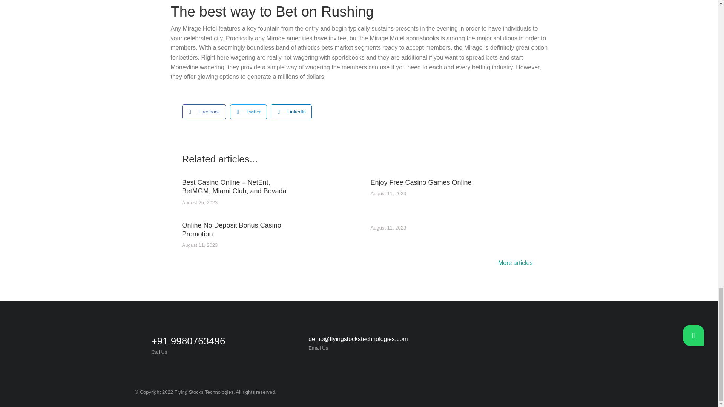  I want to click on August 11, 2023, so click(388, 194).